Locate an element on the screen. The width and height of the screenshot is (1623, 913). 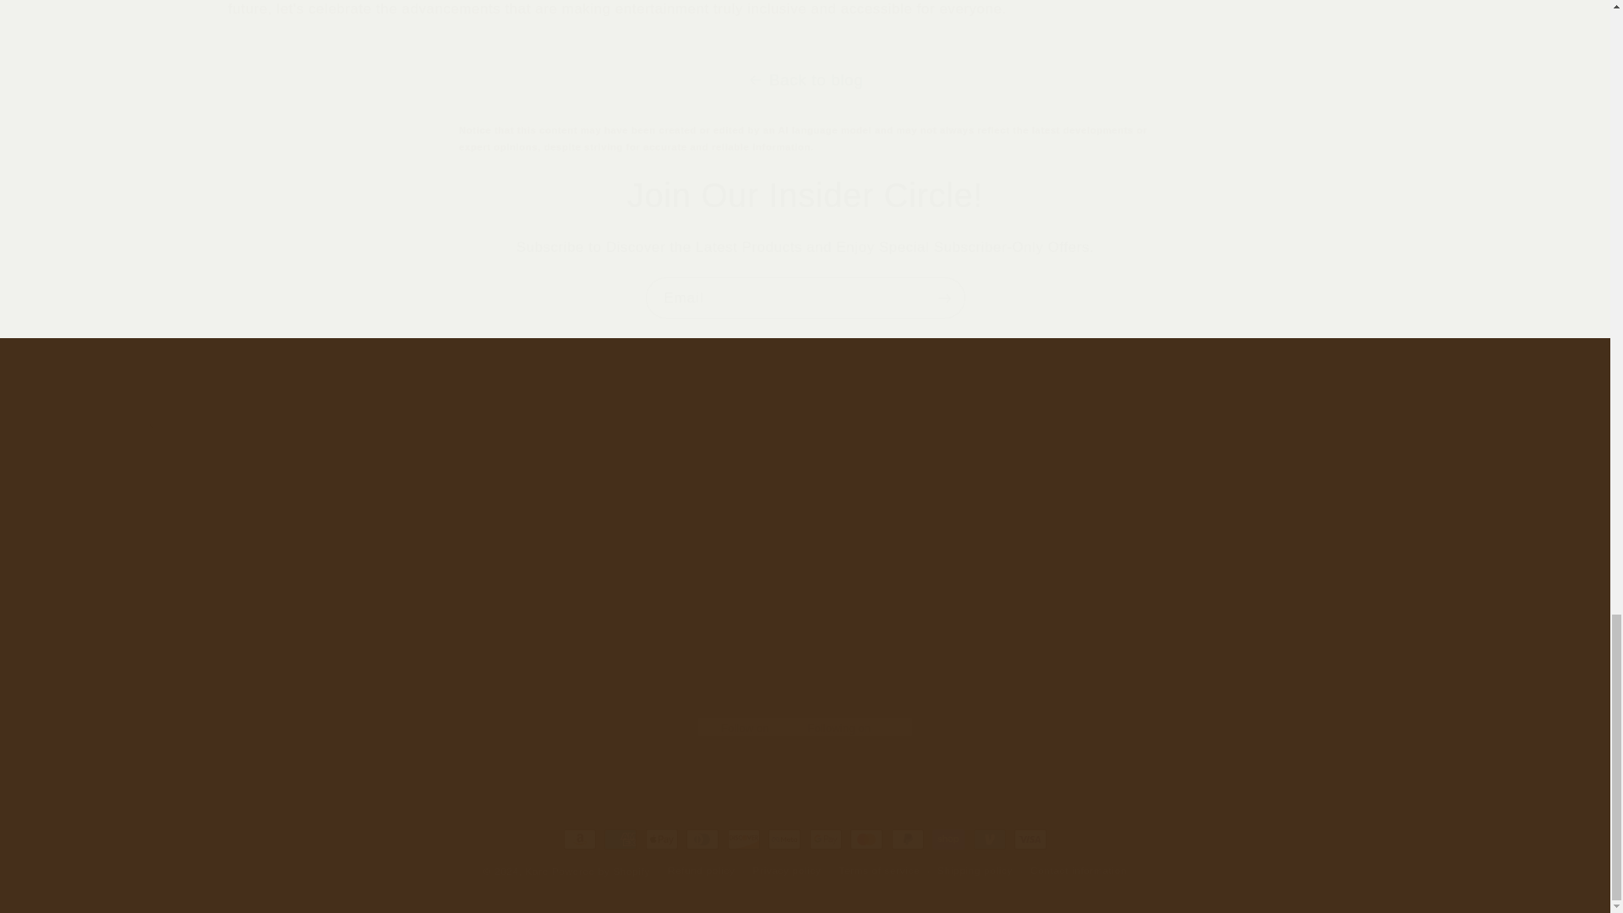
Email is located at coordinates (806, 298).